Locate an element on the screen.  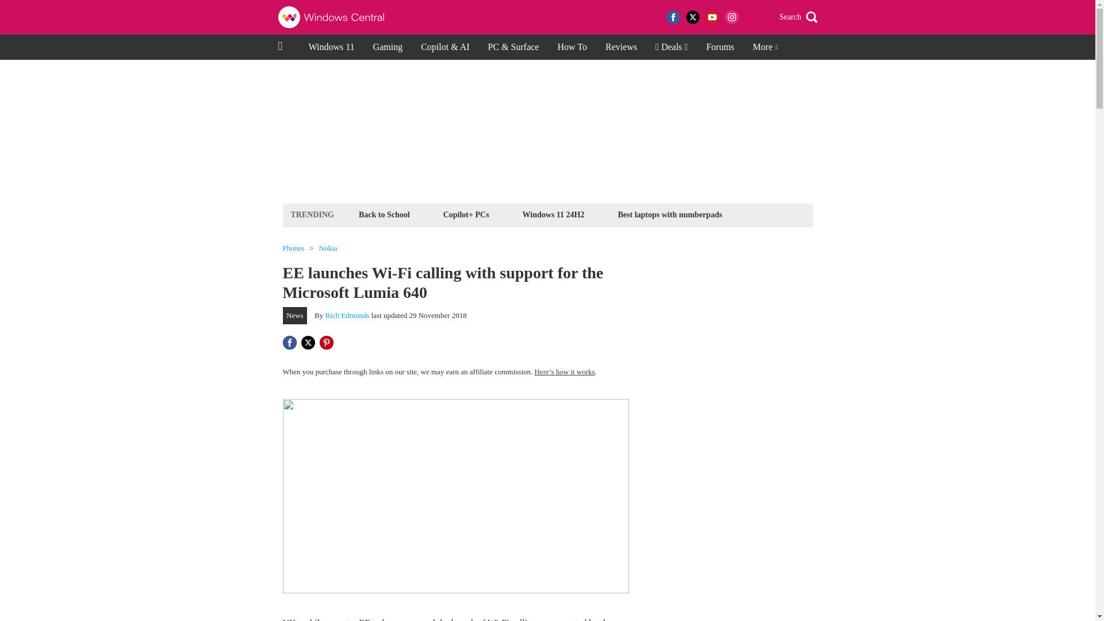
Rich Edmonds is located at coordinates (347, 315).